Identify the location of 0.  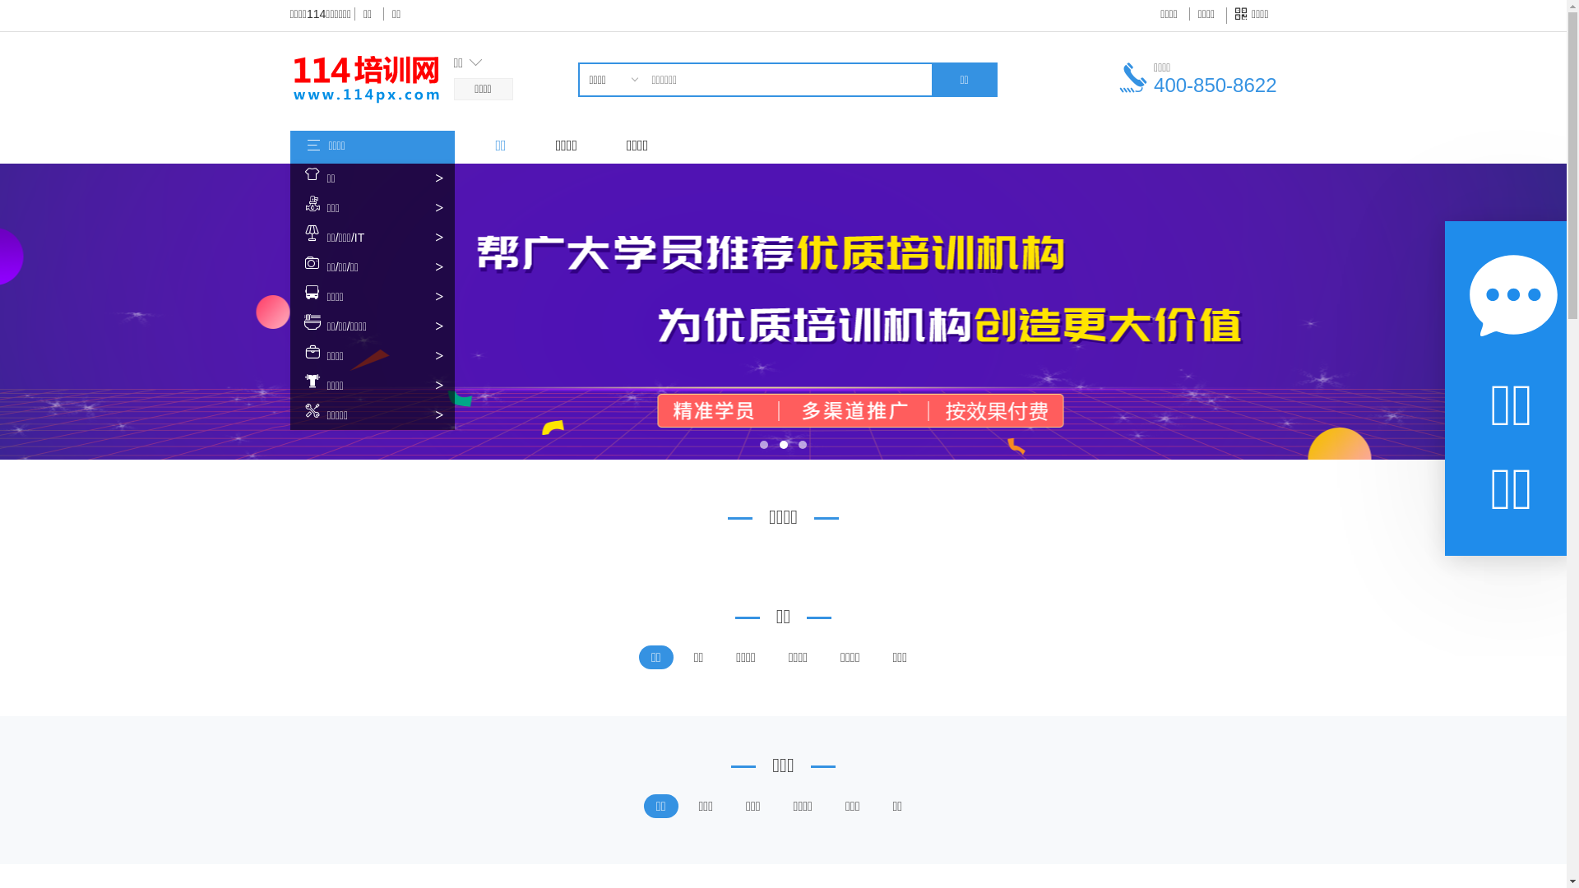
(612, 130).